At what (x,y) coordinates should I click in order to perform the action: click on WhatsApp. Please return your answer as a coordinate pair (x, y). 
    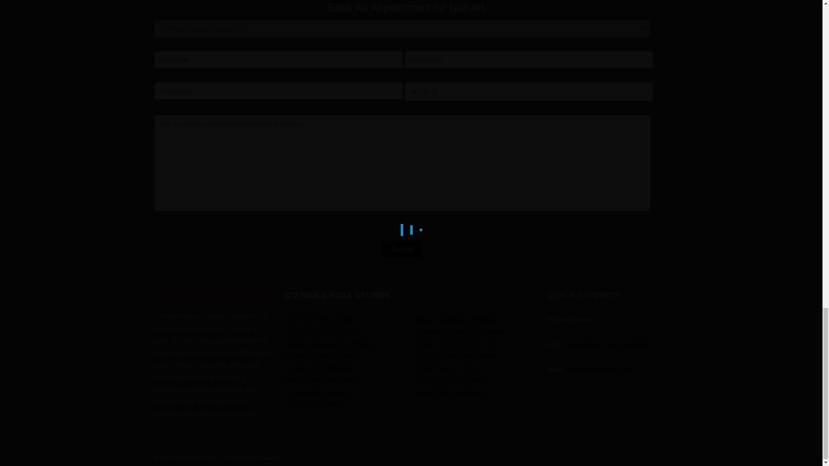
    Looking at the image, I should click on (580, 458).